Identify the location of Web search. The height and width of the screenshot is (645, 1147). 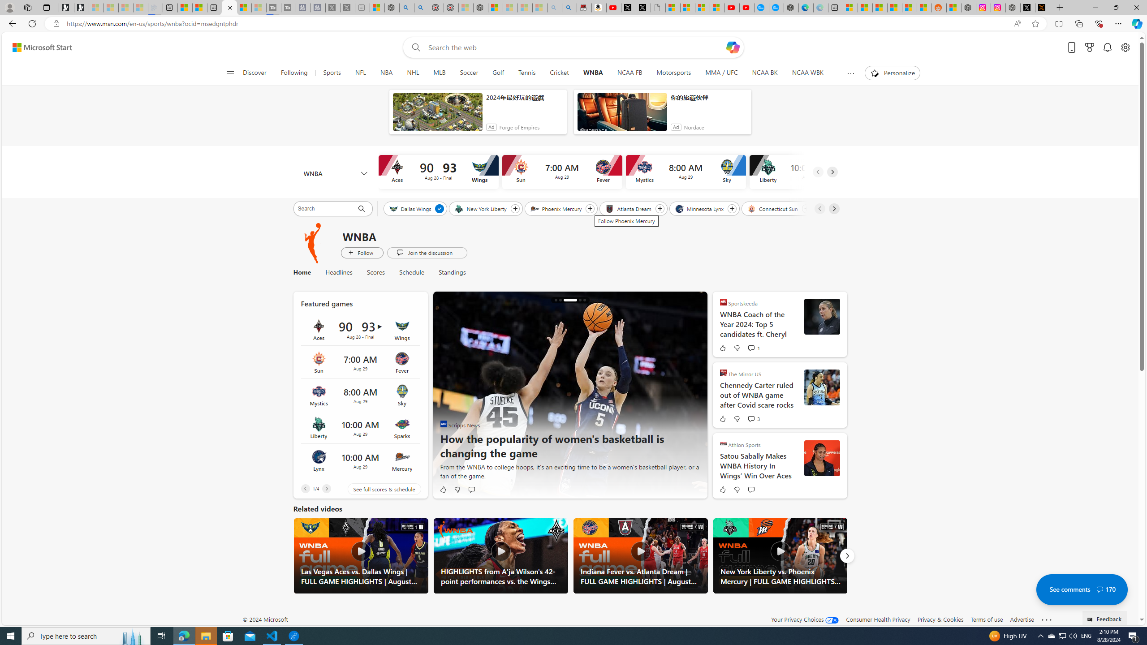
(414, 47).